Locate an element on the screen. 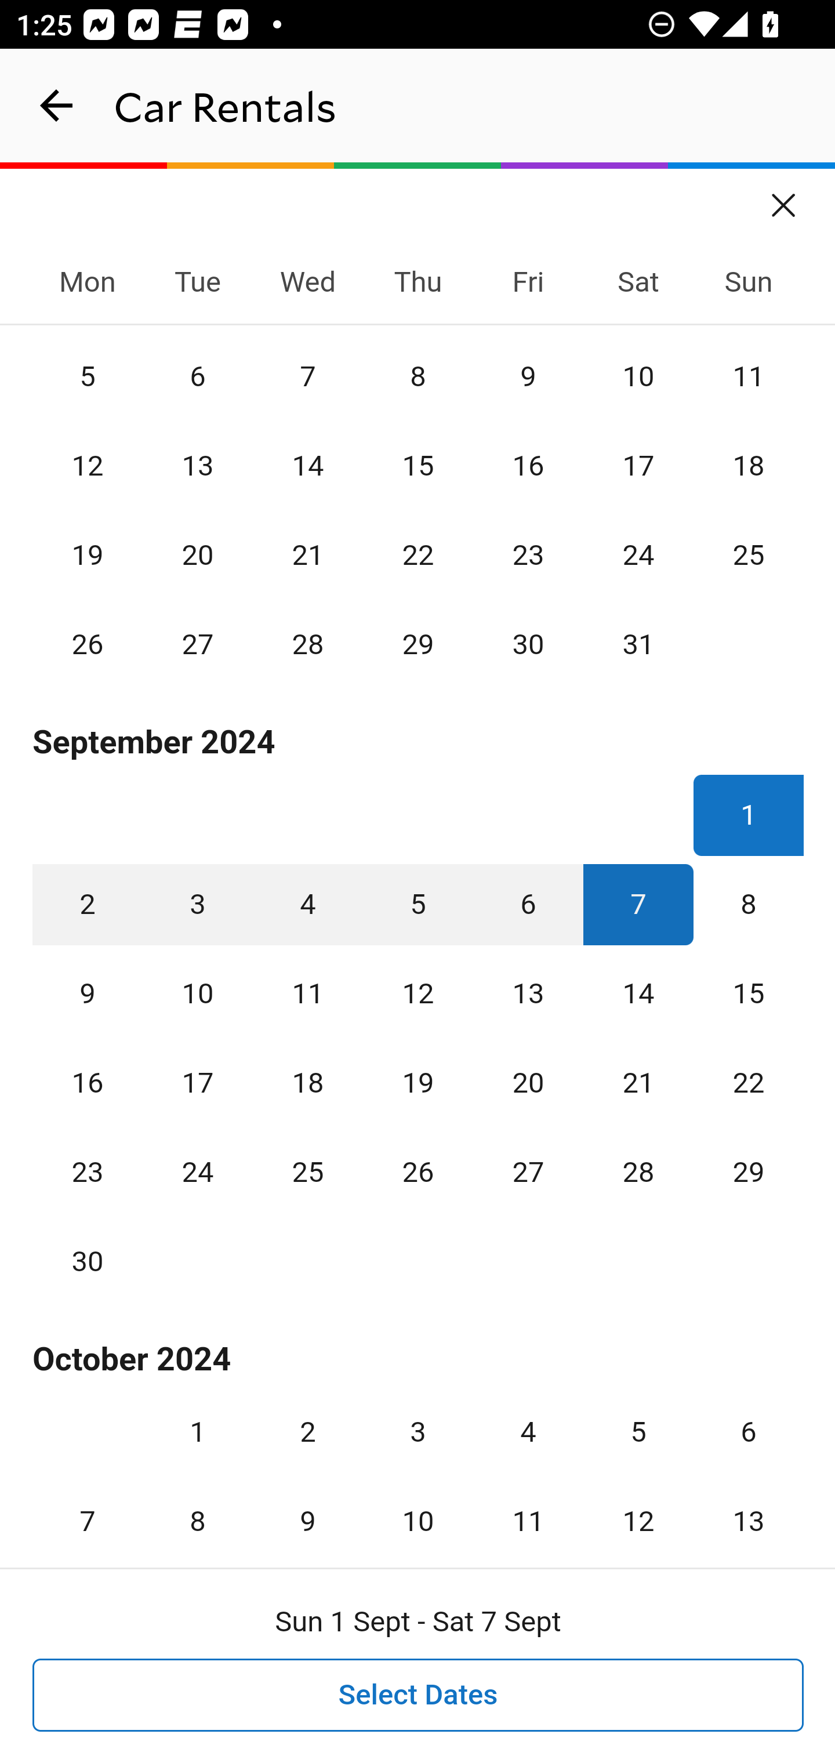  6 October 2024 is located at coordinates (748, 1432).